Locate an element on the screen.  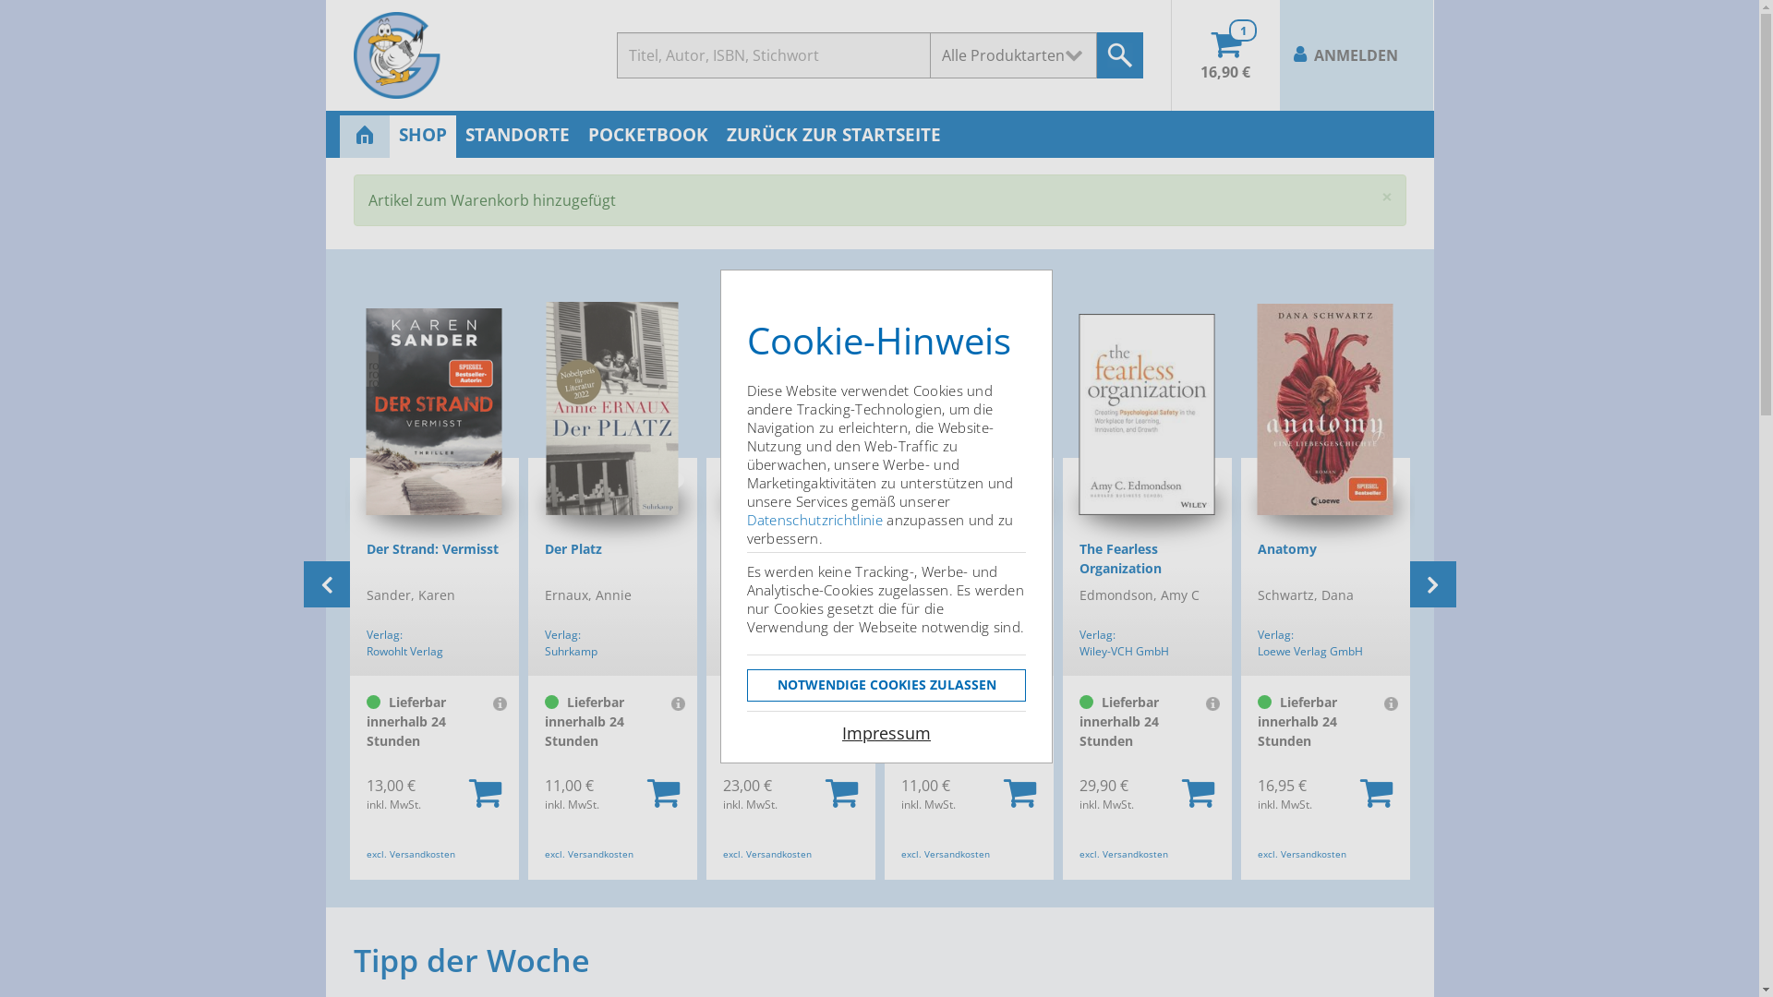
The Mountain Is You is located at coordinates (434, 562).